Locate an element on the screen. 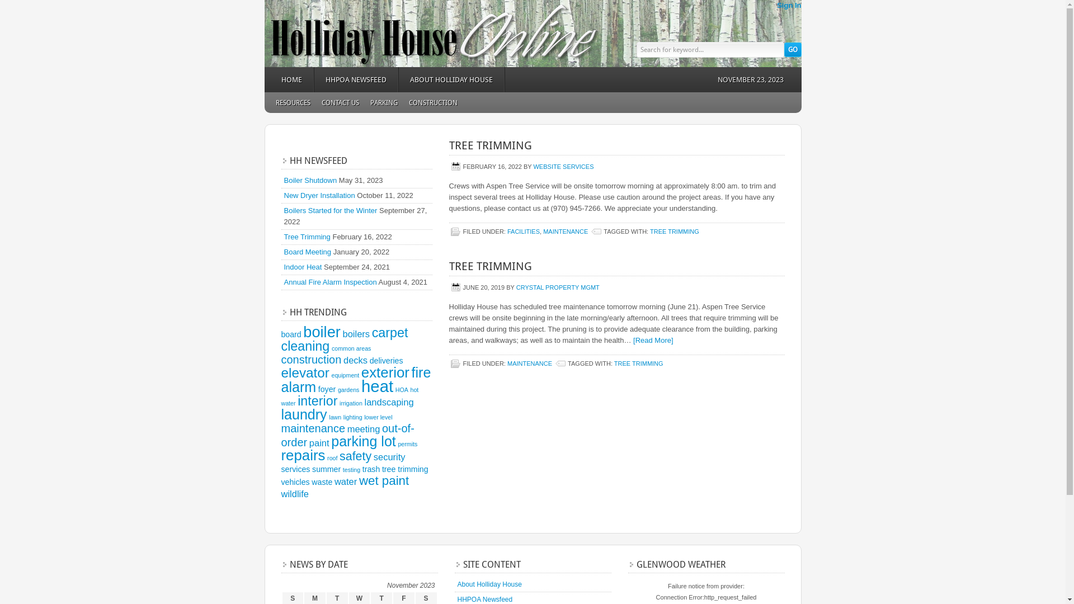  gardens is located at coordinates (349, 390).